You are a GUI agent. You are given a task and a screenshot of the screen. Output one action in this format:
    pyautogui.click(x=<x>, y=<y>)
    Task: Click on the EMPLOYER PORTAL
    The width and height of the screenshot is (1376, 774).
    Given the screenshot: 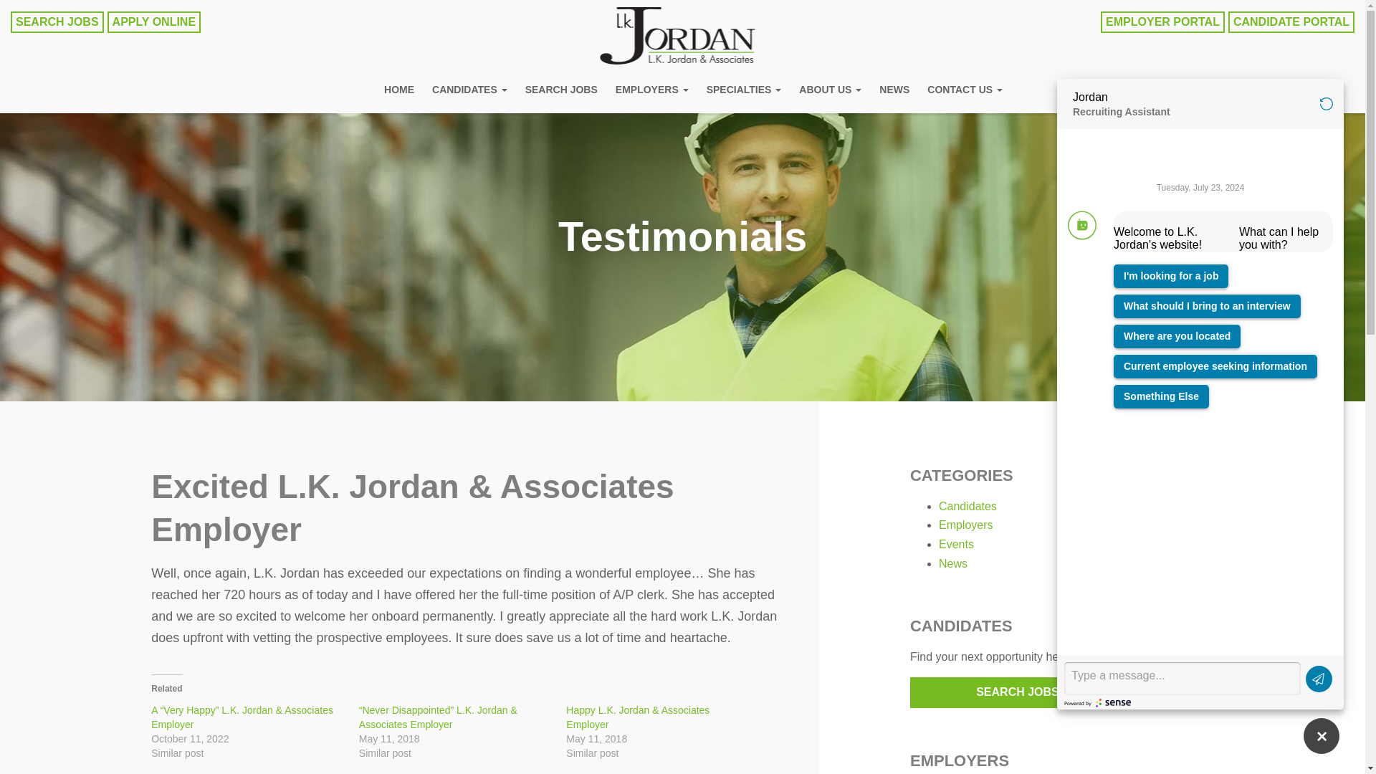 What is the action you would take?
    pyautogui.click(x=1162, y=22)
    